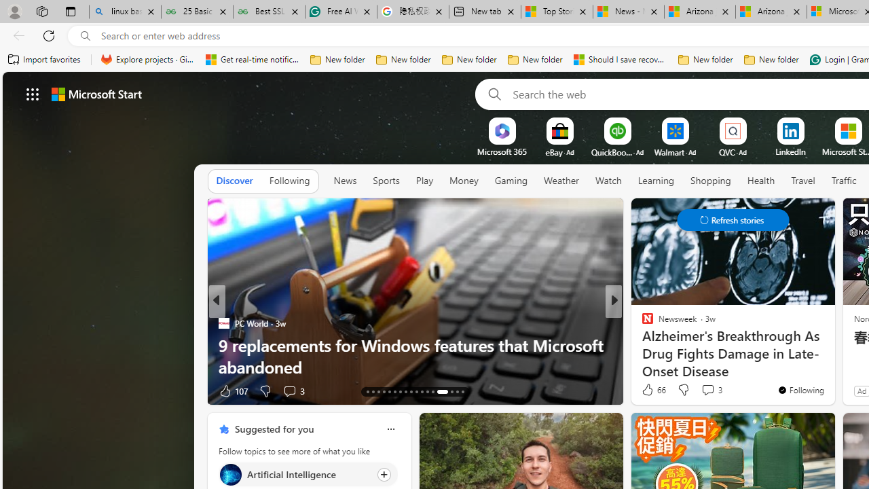 This screenshot has height=489, width=869. What do you see at coordinates (442, 391) in the screenshot?
I see `AutomationID: tab-26` at bounding box center [442, 391].